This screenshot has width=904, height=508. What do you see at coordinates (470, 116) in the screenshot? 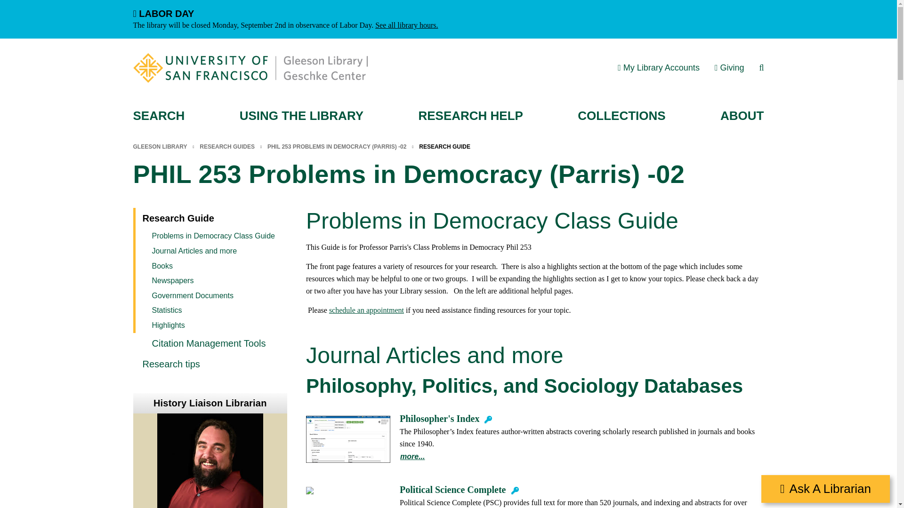
I see `RESEARCH HELP` at bounding box center [470, 116].